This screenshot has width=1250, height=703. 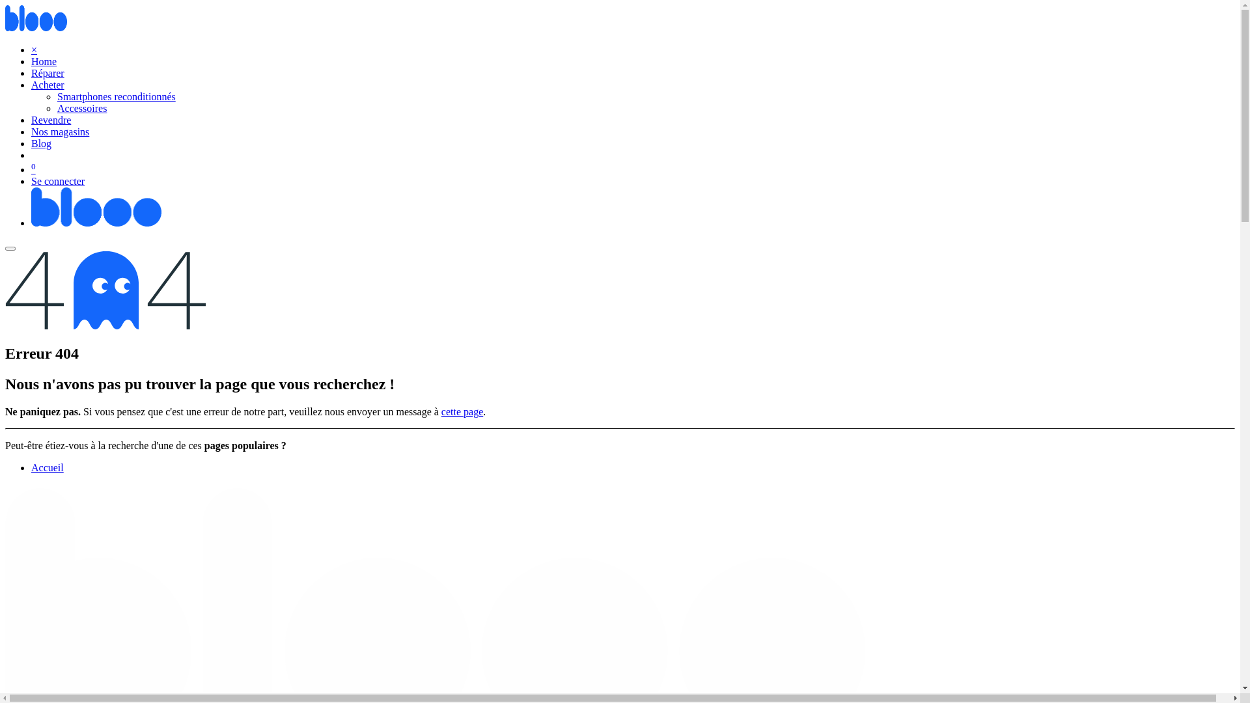 I want to click on 0, so click(x=34, y=169).